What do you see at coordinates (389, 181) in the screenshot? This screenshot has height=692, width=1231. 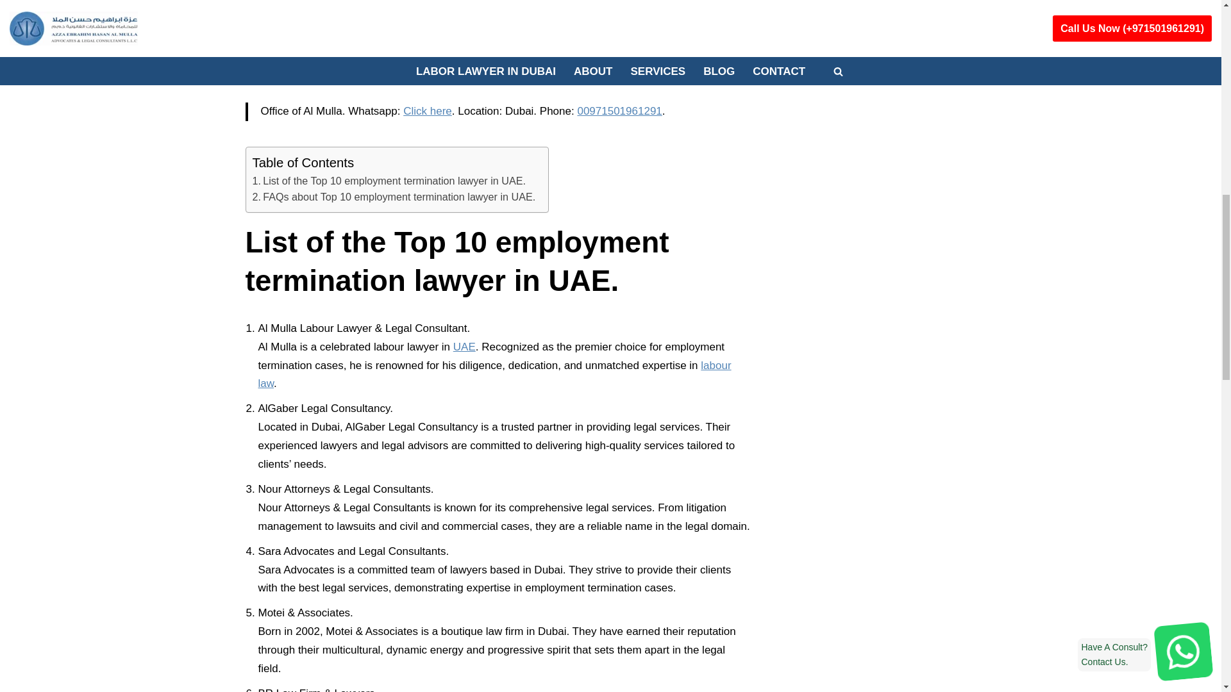 I see `List of the Top 10 employment termination lawyer in UAE.` at bounding box center [389, 181].